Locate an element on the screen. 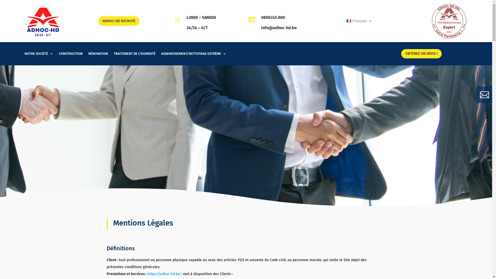  OBTENEZ UN DEVIS ! is located at coordinates (422, 54).